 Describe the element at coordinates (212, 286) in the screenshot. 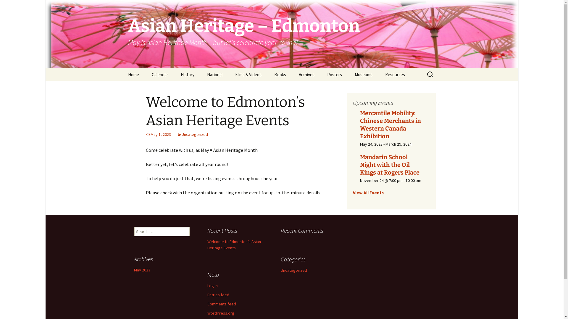

I see `Log in` at that location.